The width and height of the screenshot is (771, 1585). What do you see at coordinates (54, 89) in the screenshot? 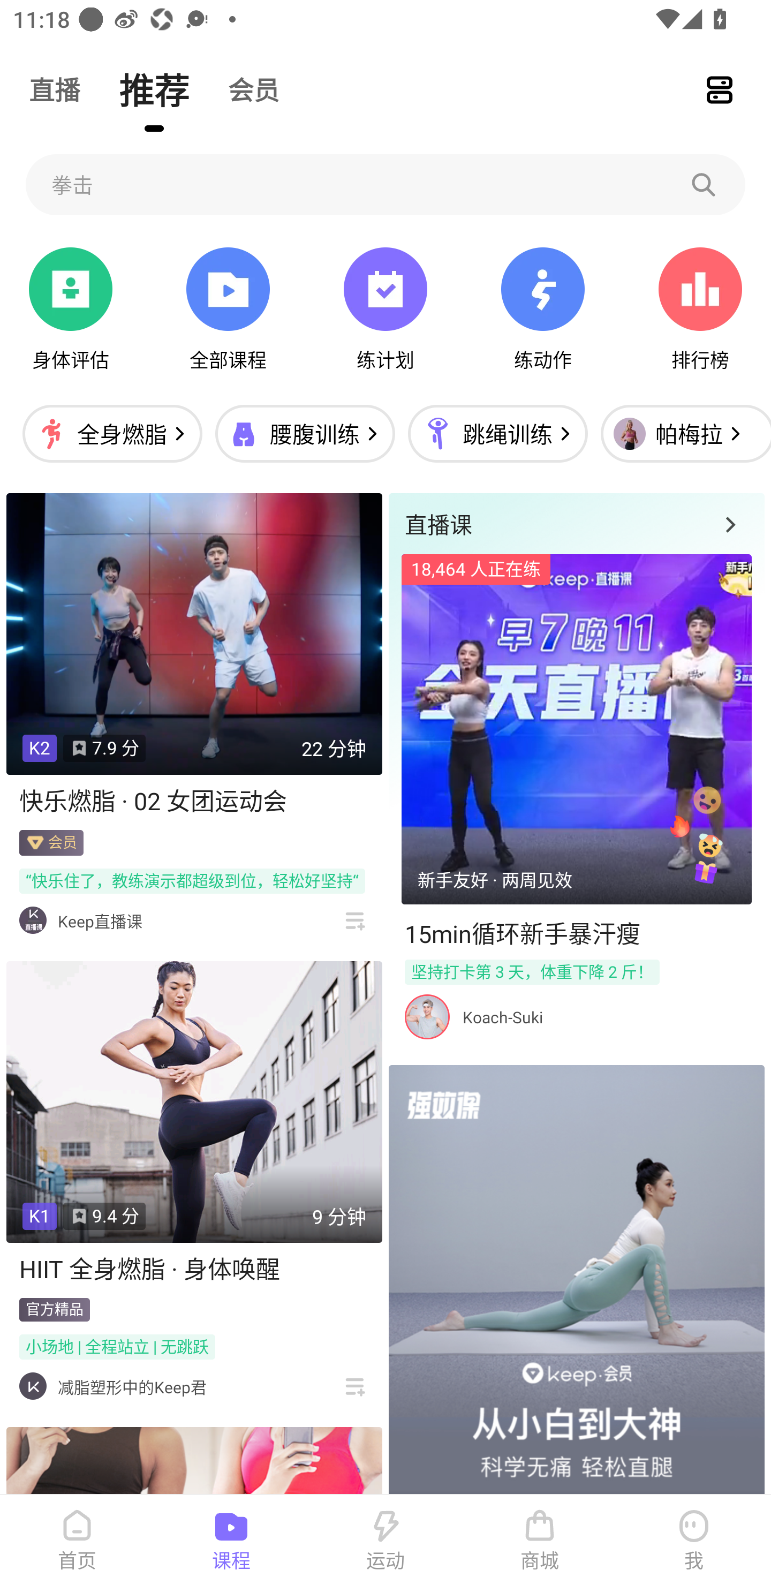
I see `直播` at bounding box center [54, 89].